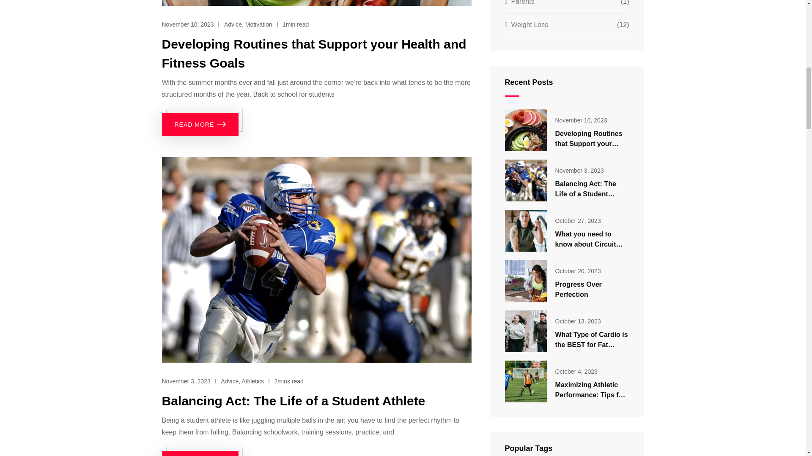  What do you see at coordinates (526, 181) in the screenshot?
I see `Balancing Act: The Life of a Student Athlete` at bounding box center [526, 181].